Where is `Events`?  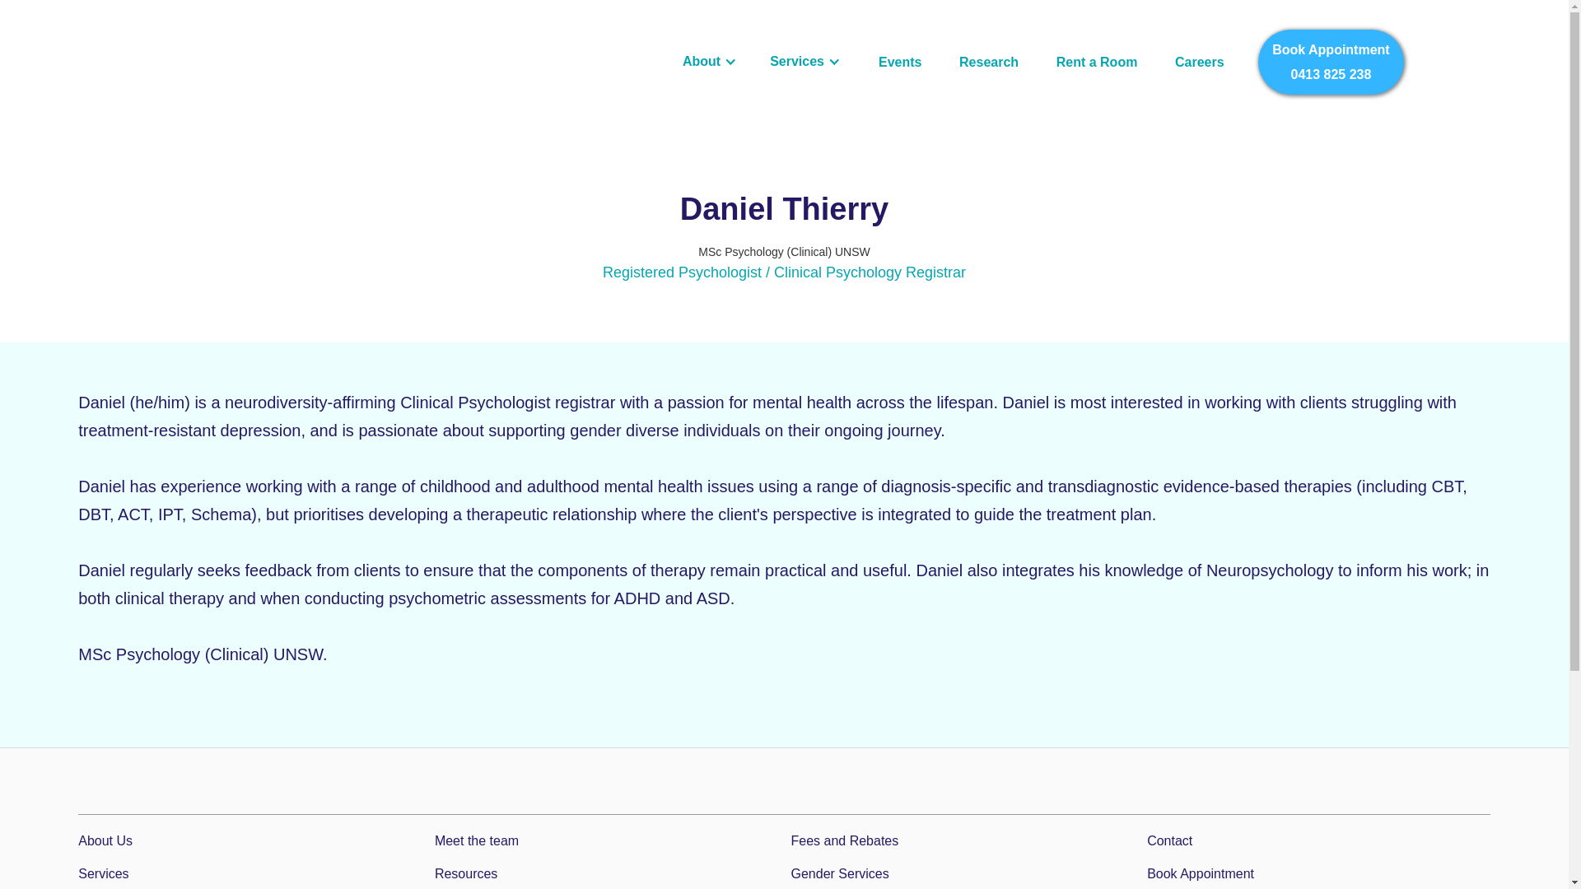 Events is located at coordinates (606, 873).